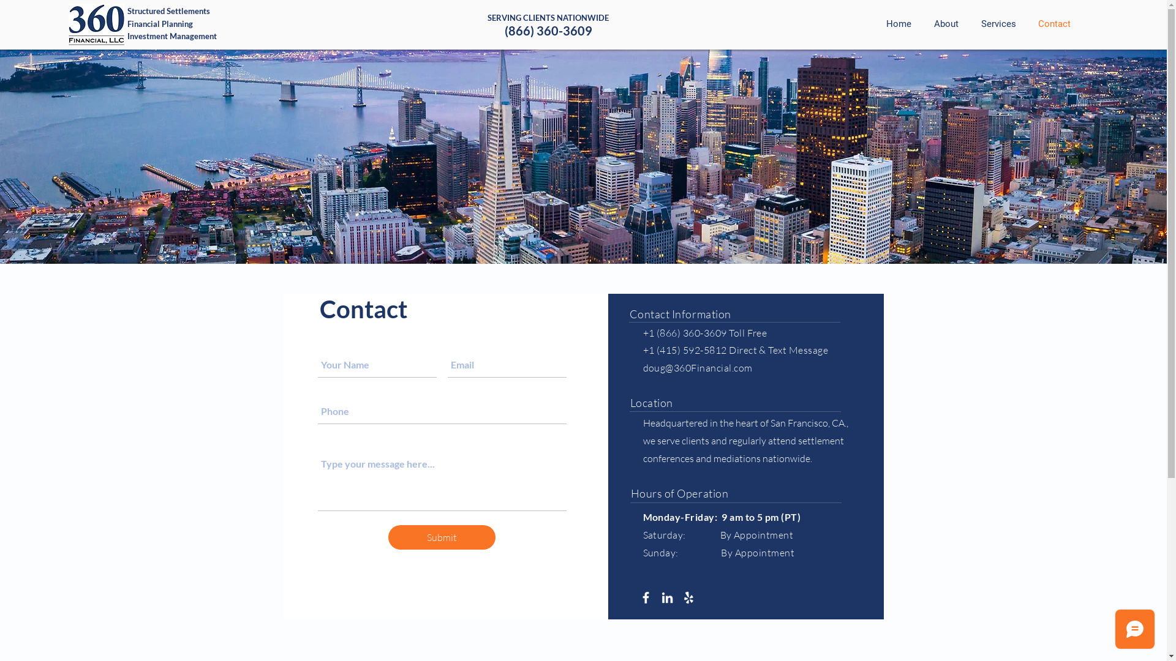 The width and height of the screenshot is (1176, 661). Describe the element at coordinates (944, 24) in the screenshot. I see `About` at that location.